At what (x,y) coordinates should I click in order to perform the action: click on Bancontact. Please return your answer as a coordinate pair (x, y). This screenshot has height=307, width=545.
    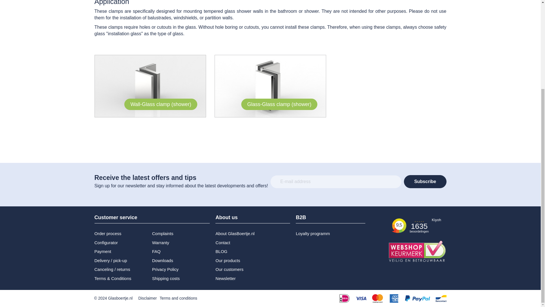
    Looking at the image, I should click on (441, 298).